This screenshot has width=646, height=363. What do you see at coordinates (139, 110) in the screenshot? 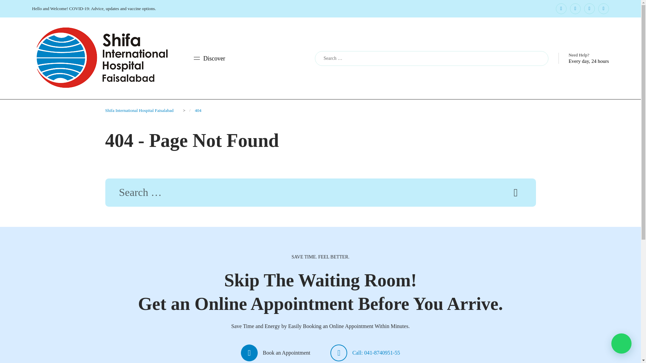
I see `Go to Shifa International Hospital Faisalabad.` at bounding box center [139, 110].